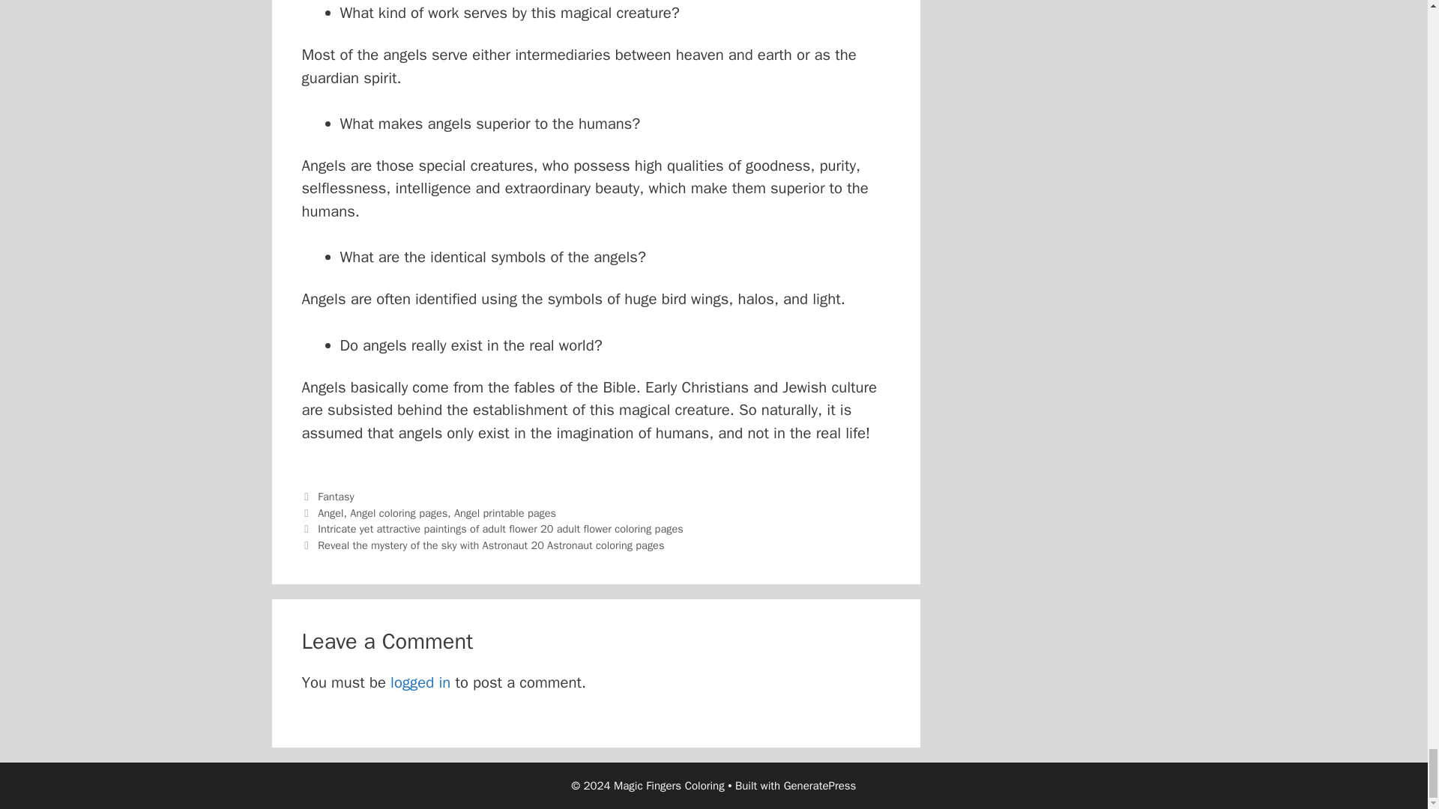 This screenshot has height=809, width=1439. Describe the element at coordinates (420, 682) in the screenshot. I see `logged in` at that location.